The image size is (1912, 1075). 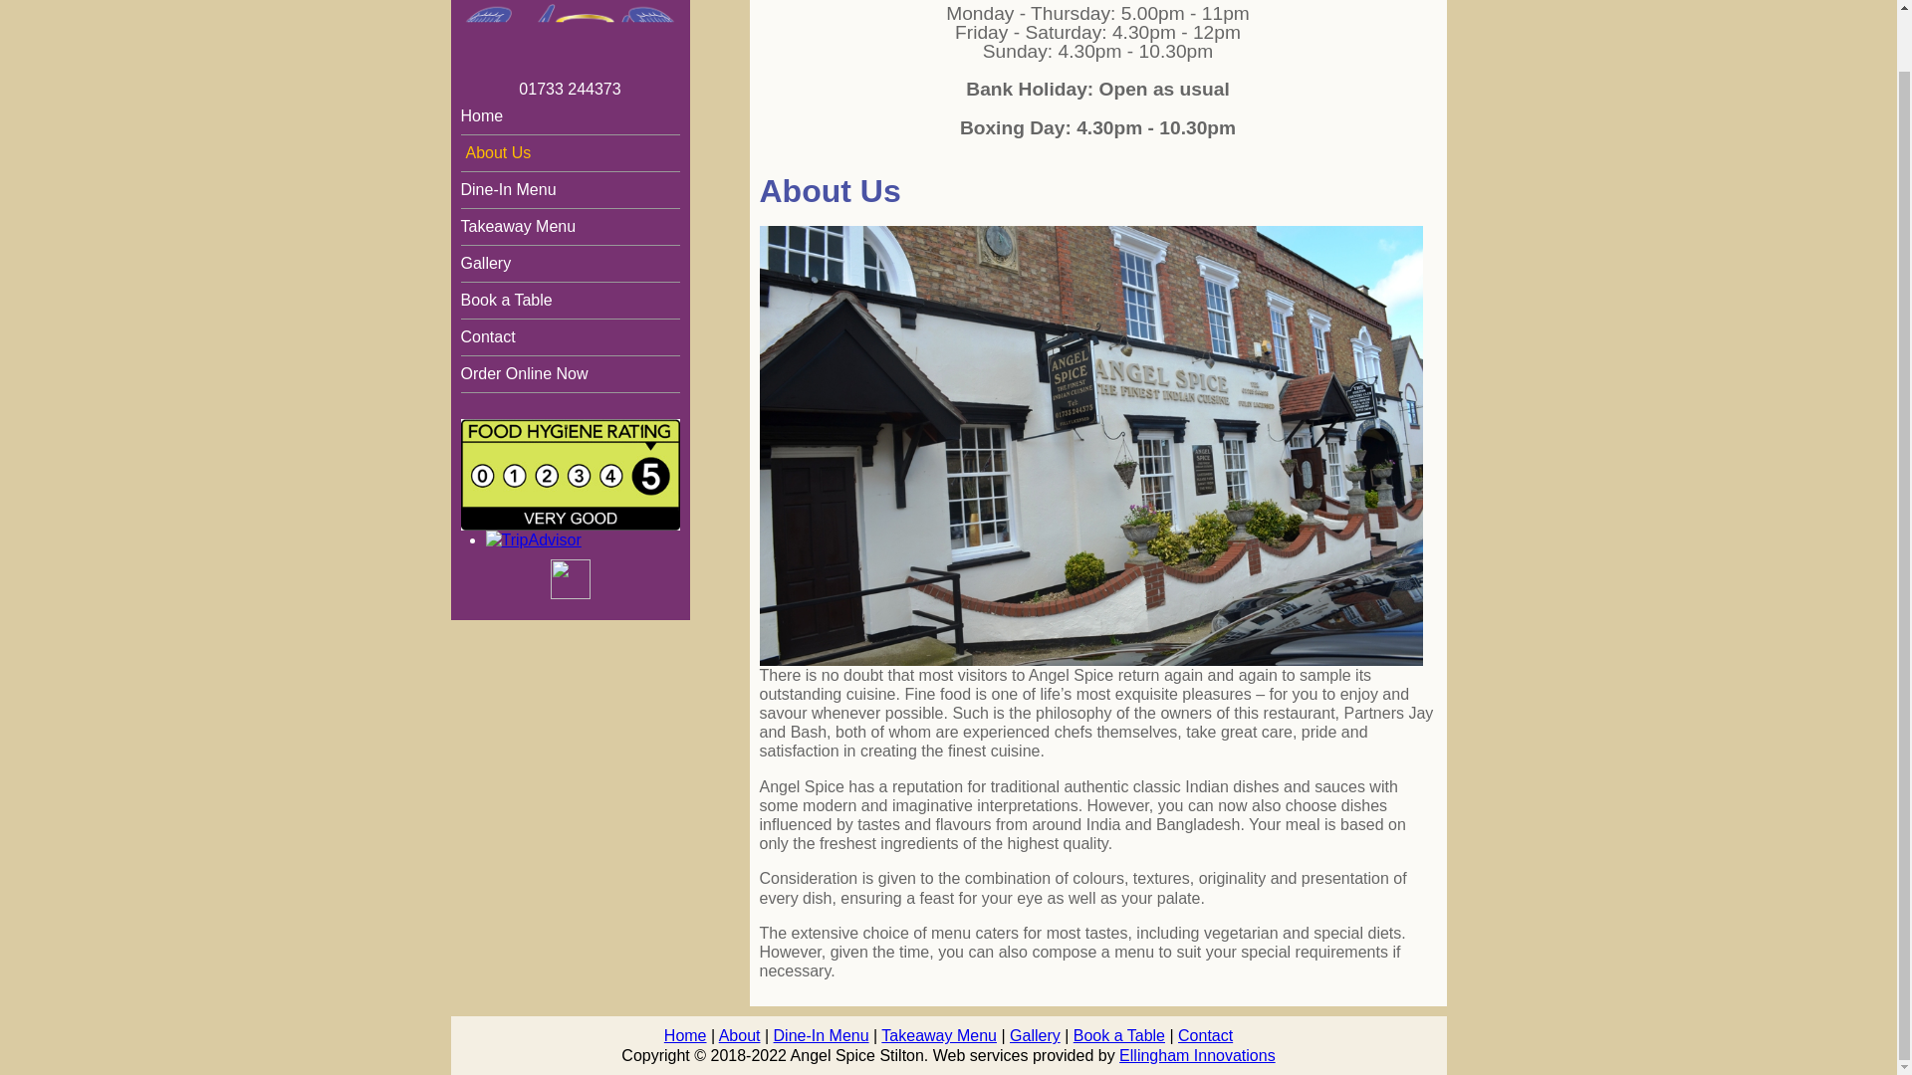 I want to click on Angel Spice - Stilton Peterborough Cambridgeshire, so click(x=570, y=58).